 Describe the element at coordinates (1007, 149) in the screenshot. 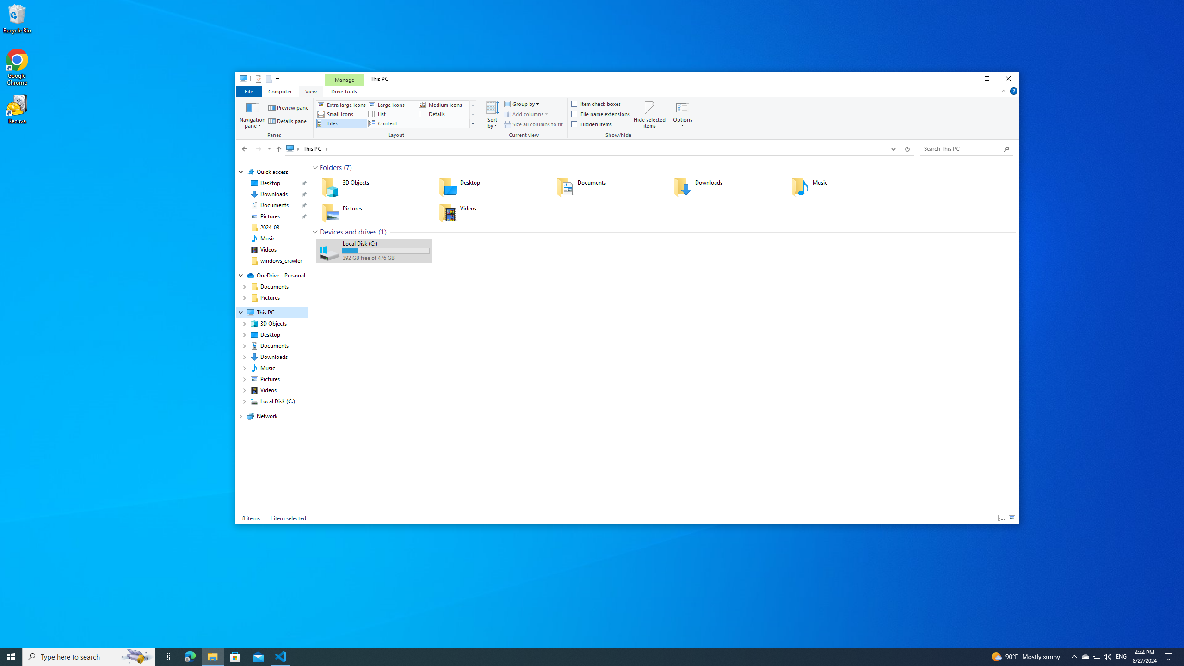

I see `Search` at that location.